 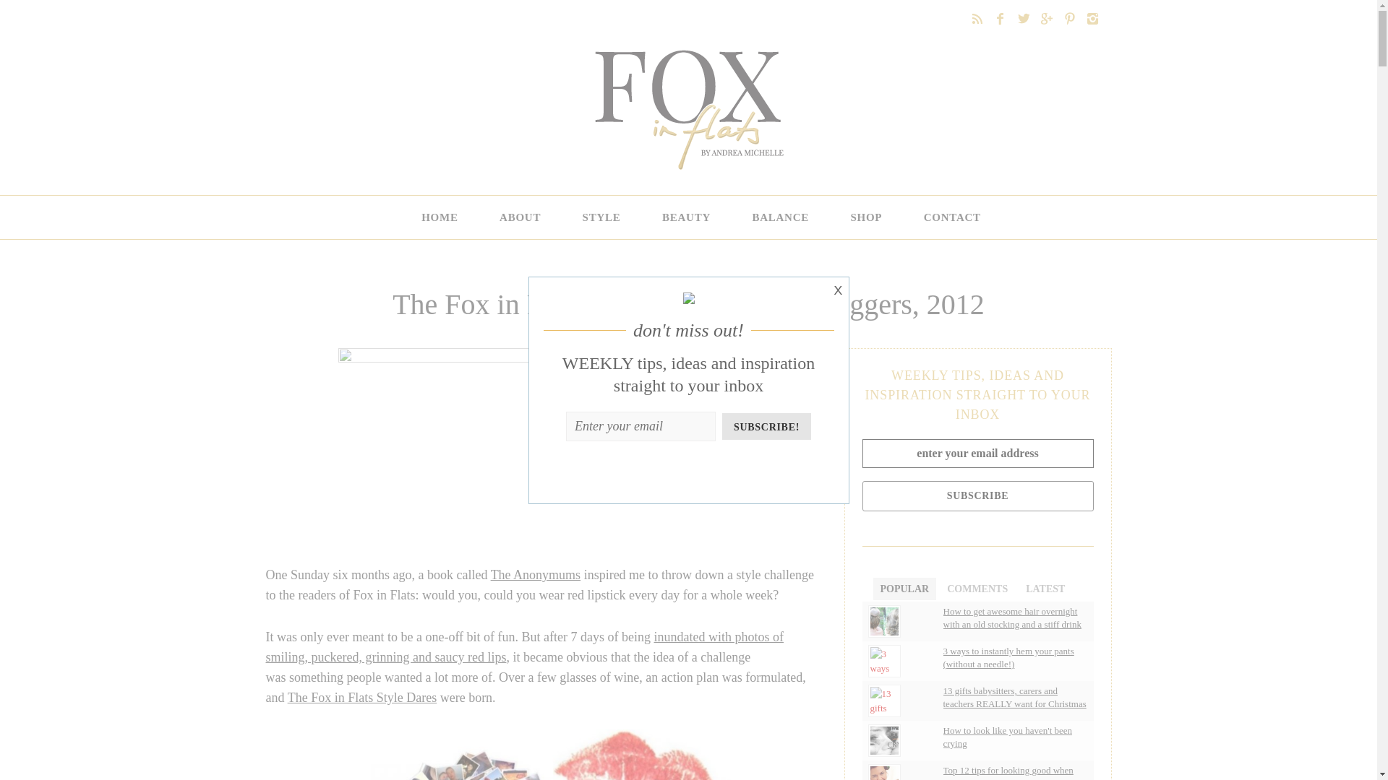 I want to click on The Anonymums, so click(x=536, y=575).